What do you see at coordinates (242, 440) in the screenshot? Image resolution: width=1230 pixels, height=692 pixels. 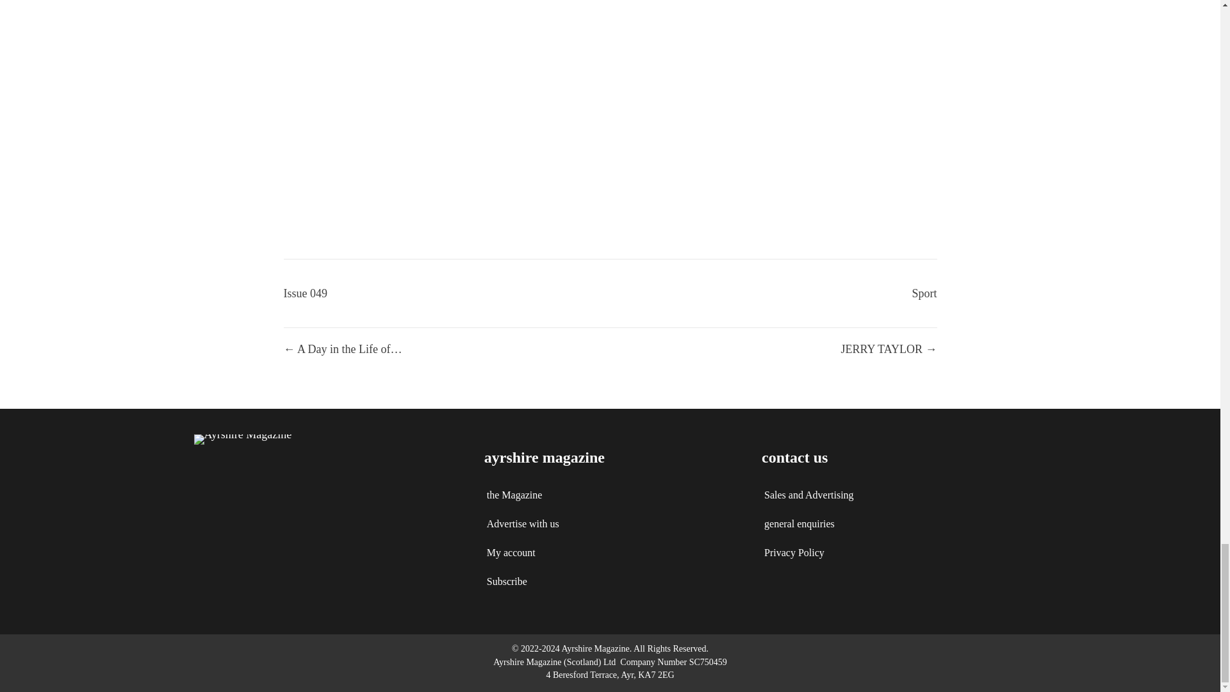 I see `Ayrshire Magazine` at bounding box center [242, 440].